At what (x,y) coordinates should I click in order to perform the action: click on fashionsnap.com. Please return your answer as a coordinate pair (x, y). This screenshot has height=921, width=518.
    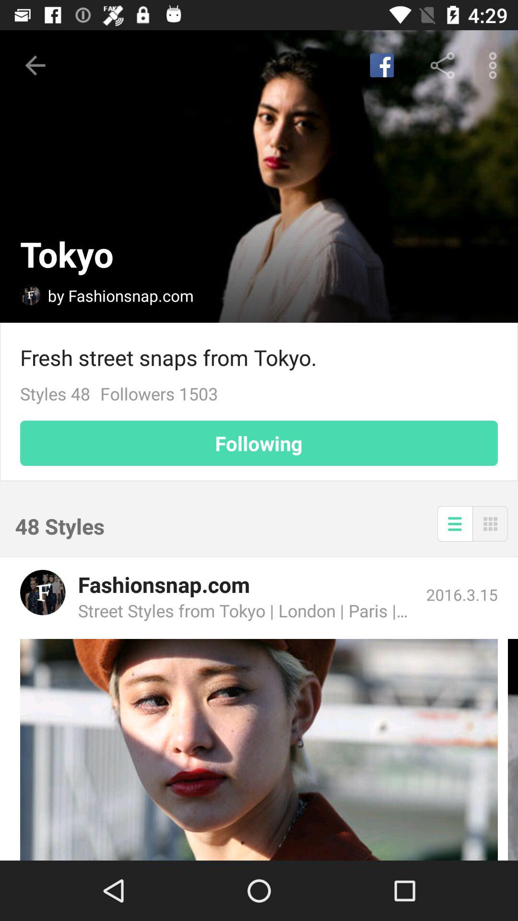
    Looking at the image, I should click on (43, 592).